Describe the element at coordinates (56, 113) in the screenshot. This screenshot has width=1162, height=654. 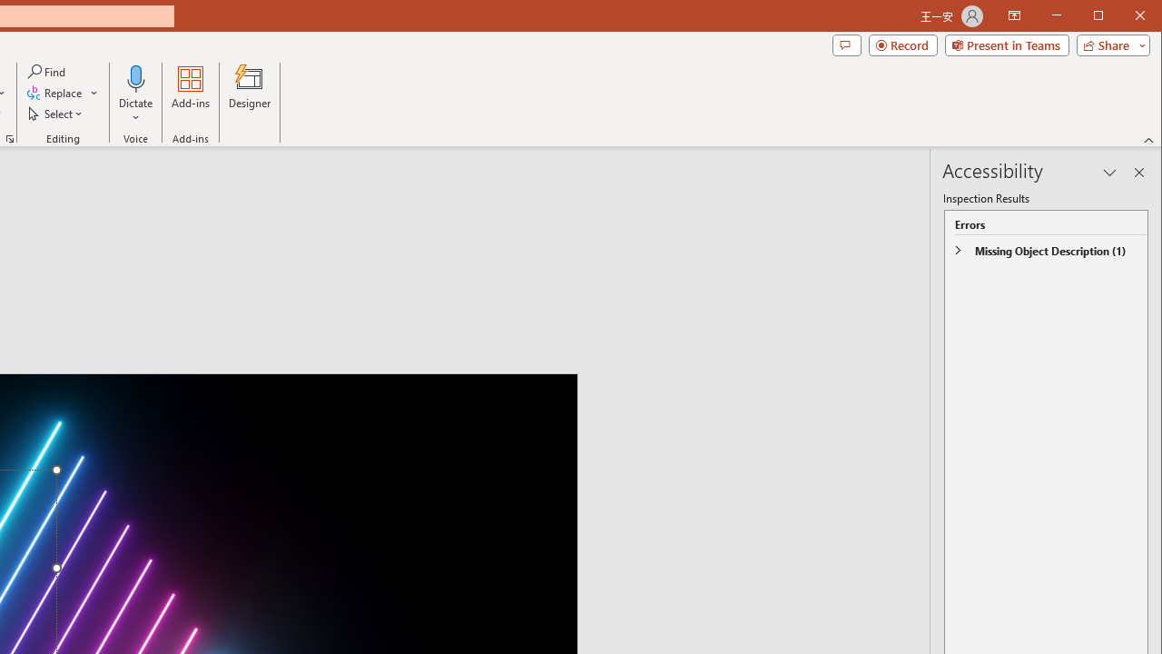
I see `Select` at that location.